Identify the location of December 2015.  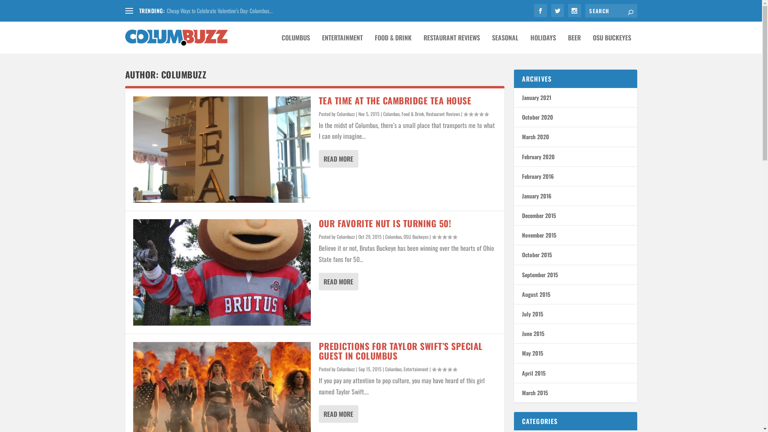
(538, 215).